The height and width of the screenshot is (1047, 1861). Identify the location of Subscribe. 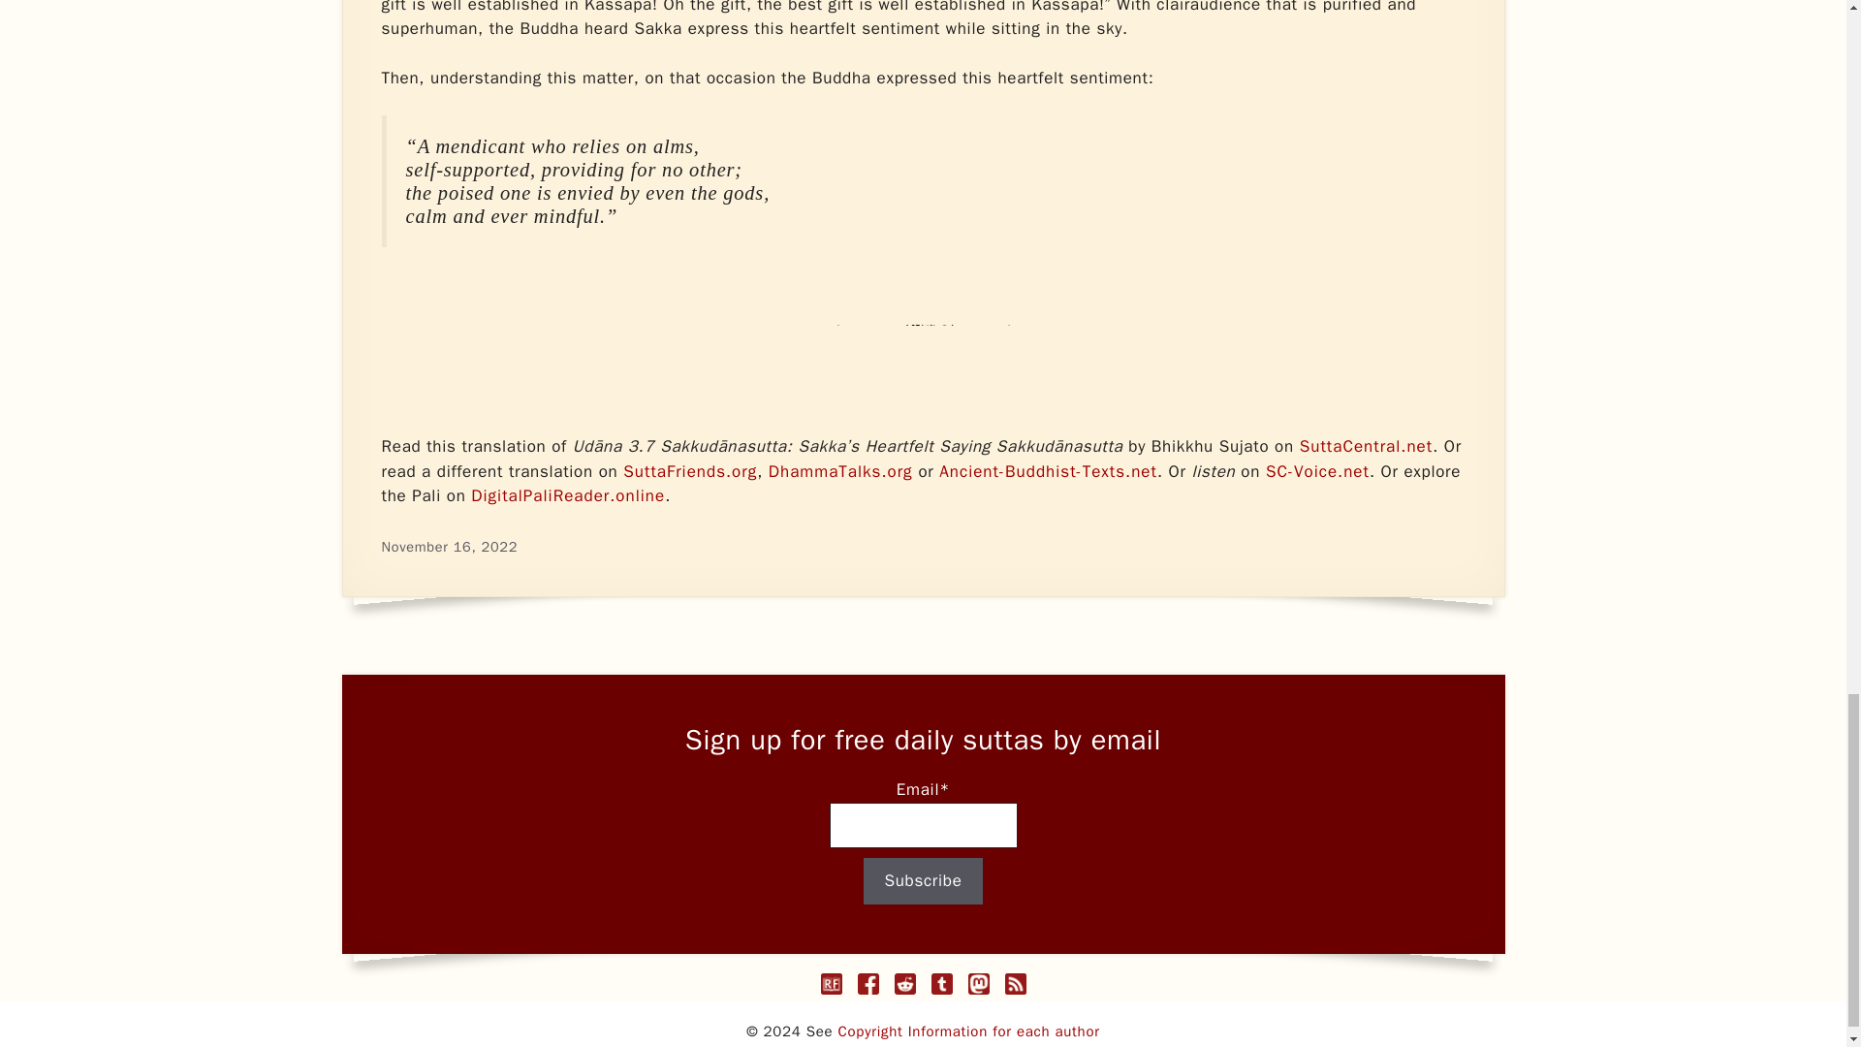
(923, 880).